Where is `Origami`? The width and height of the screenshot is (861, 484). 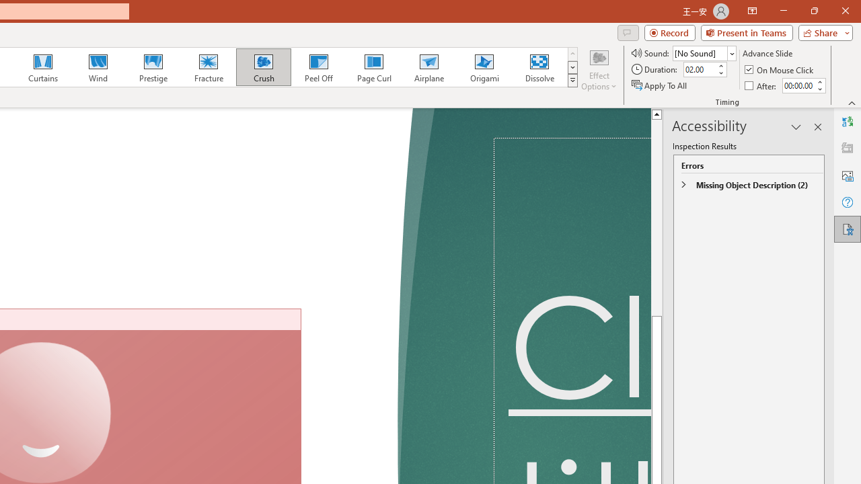
Origami is located at coordinates (484, 67).